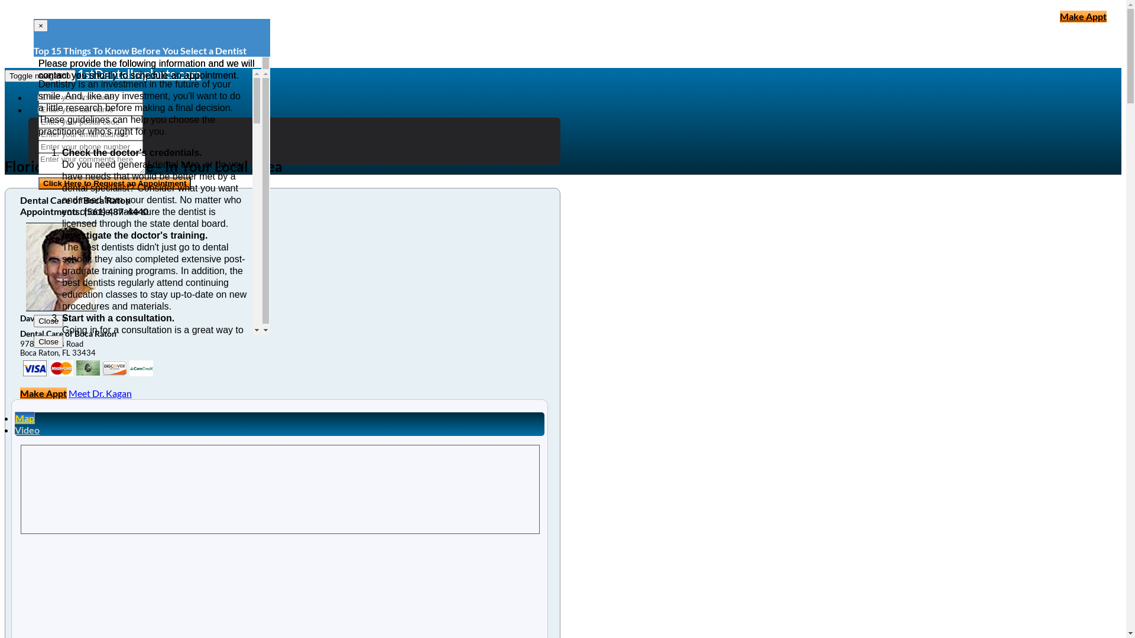  What do you see at coordinates (27, 430) in the screenshot?
I see `Video` at bounding box center [27, 430].